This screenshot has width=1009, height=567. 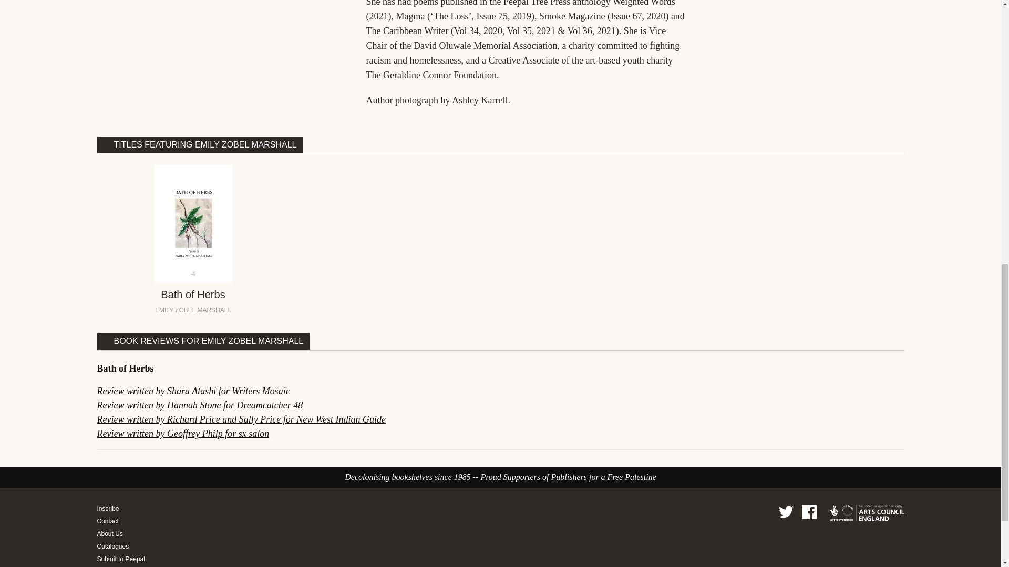 I want to click on EMILY ZOBEL MARSHALL, so click(x=193, y=310).